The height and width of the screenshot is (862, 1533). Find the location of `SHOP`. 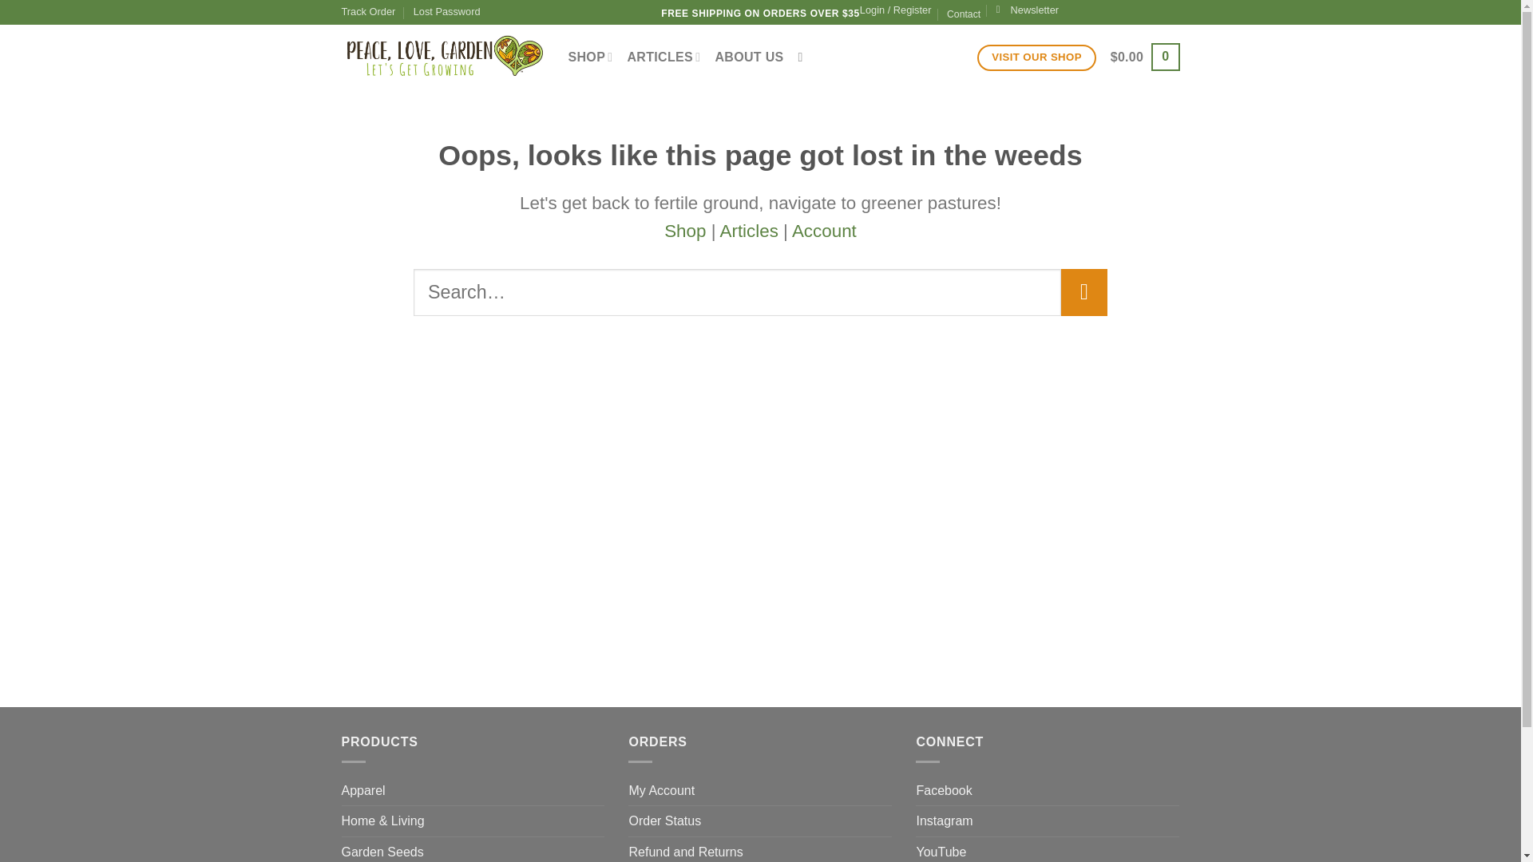

SHOP is located at coordinates (591, 56).